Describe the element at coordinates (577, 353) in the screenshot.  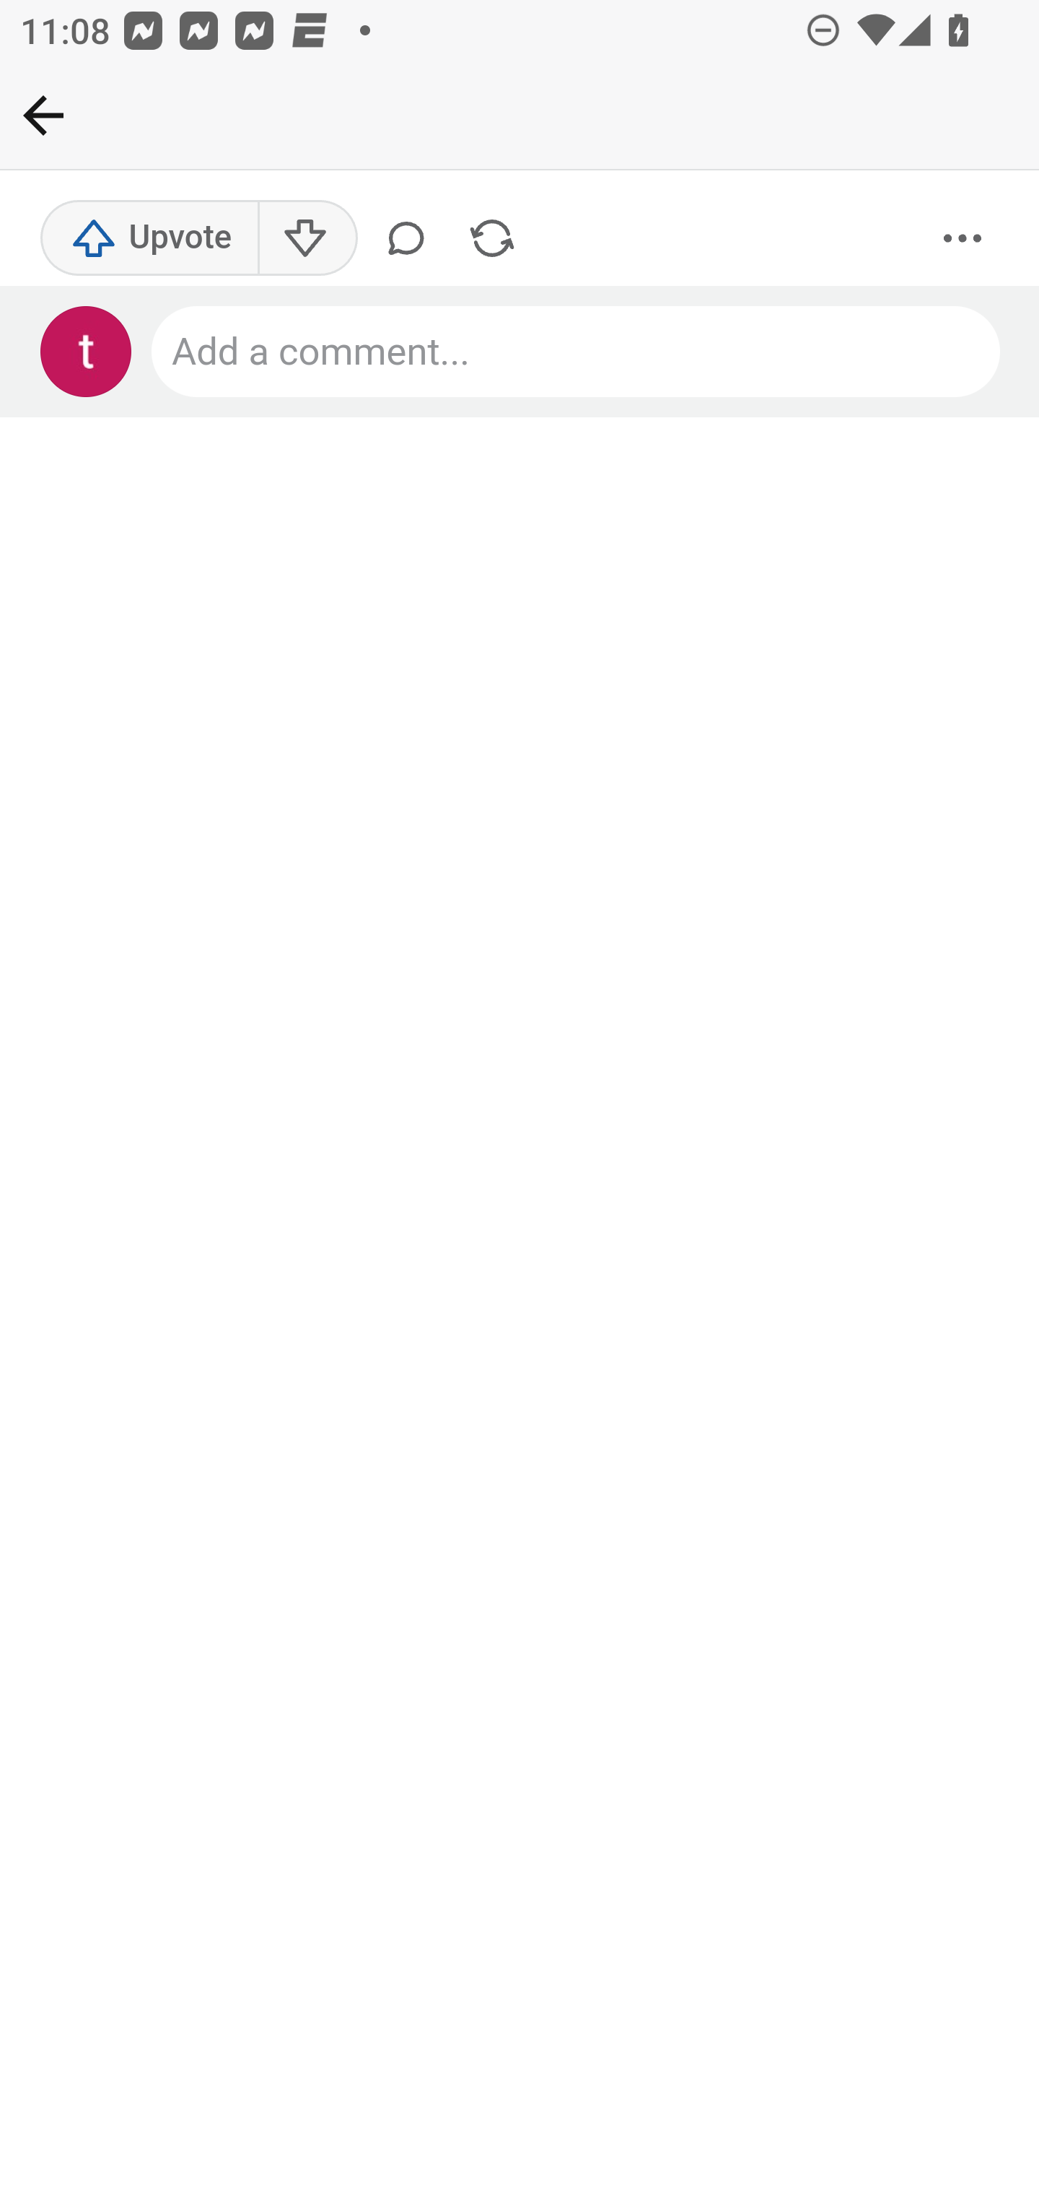
I see `Add a comment...` at that location.